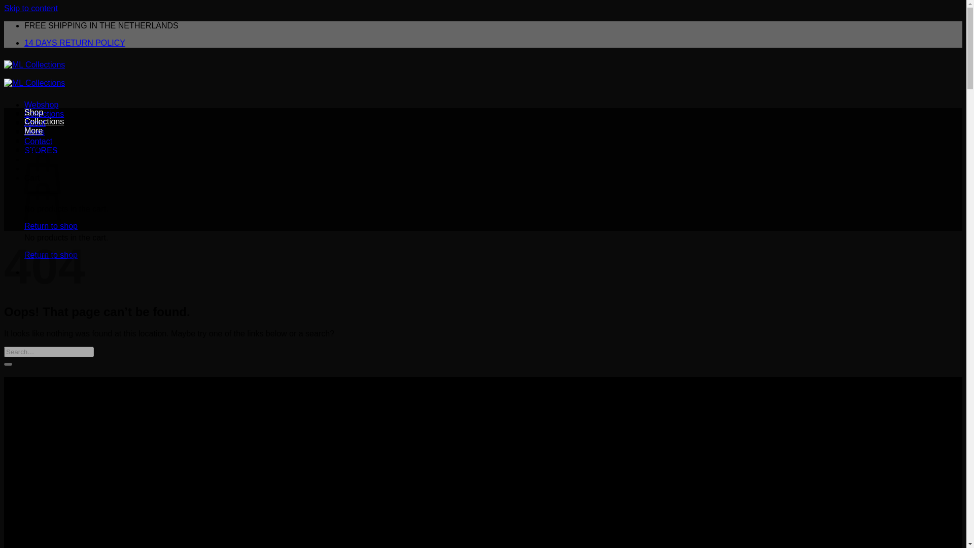 This screenshot has width=974, height=548. Describe the element at coordinates (33, 112) in the screenshot. I see `Shop` at that location.